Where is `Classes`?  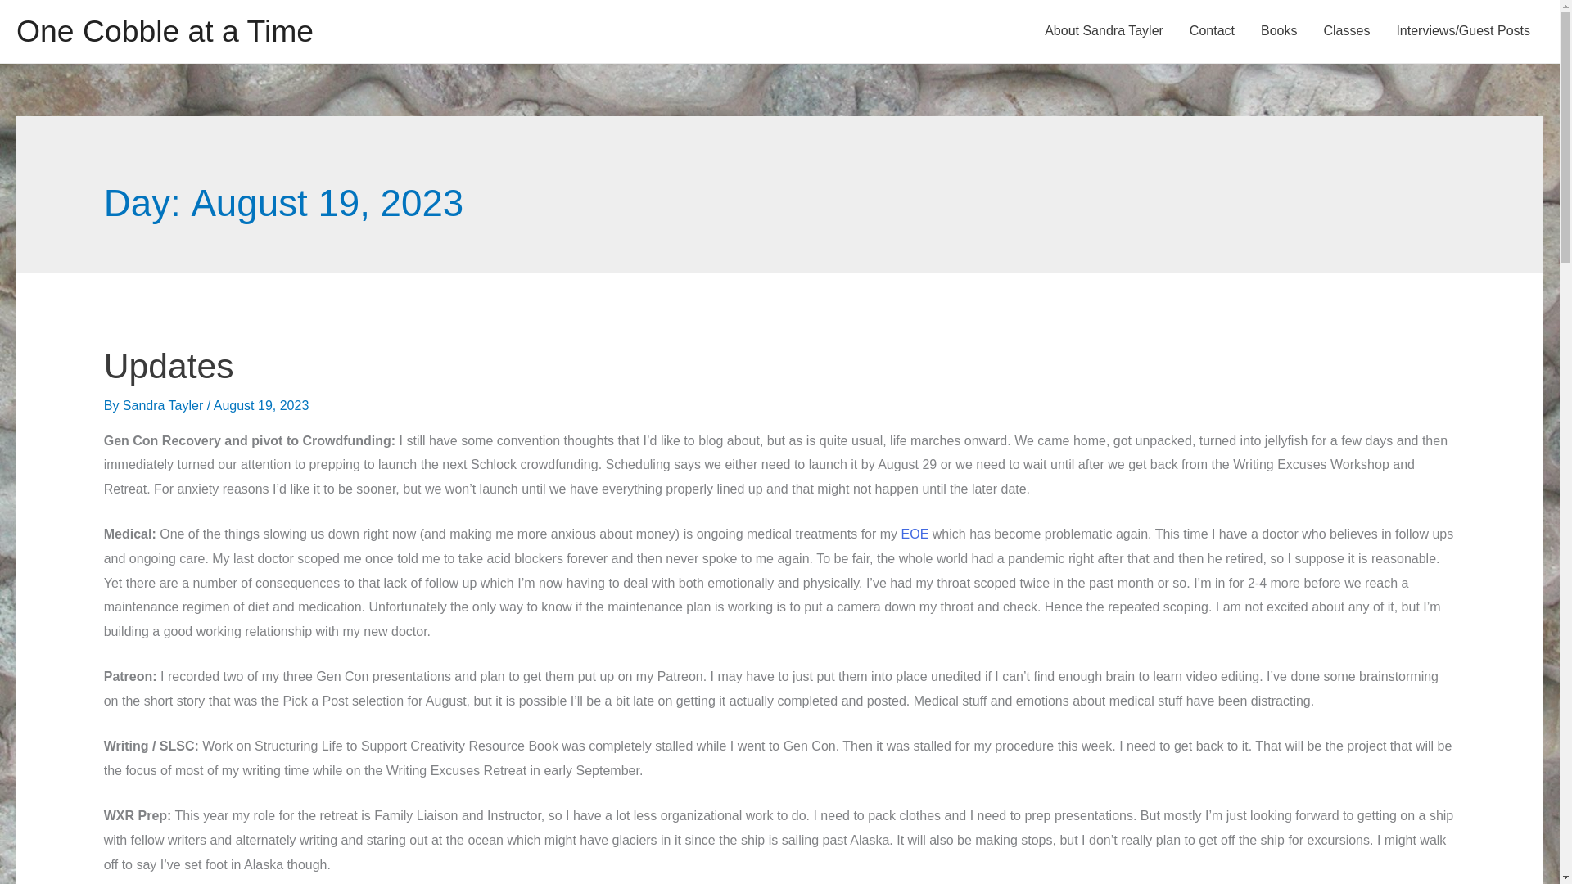 Classes is located at coordinates (1346, 31).